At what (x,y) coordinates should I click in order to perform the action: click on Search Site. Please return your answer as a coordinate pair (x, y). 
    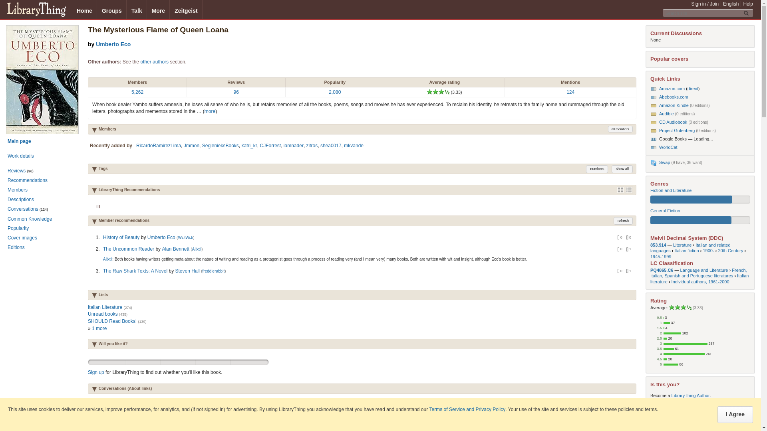
    Looking at the image, I should click on (747, 13).